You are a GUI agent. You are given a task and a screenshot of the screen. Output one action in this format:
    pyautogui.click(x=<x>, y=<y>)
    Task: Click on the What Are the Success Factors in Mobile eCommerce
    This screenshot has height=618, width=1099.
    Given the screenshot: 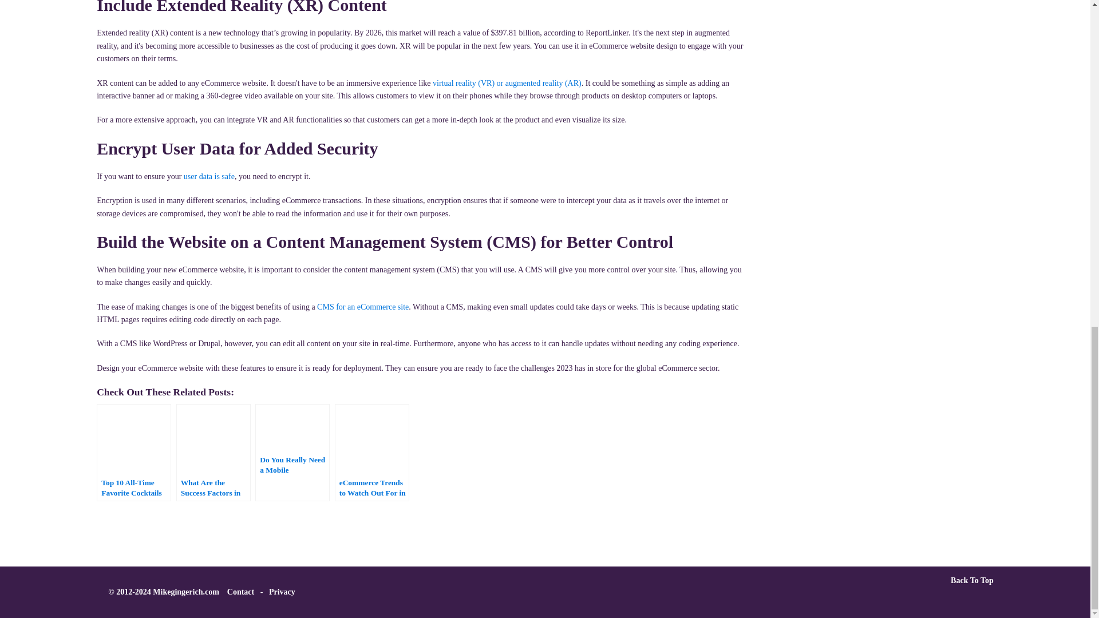 What is the action you would take?
    pyautogui.click(x=213, y=452)
    